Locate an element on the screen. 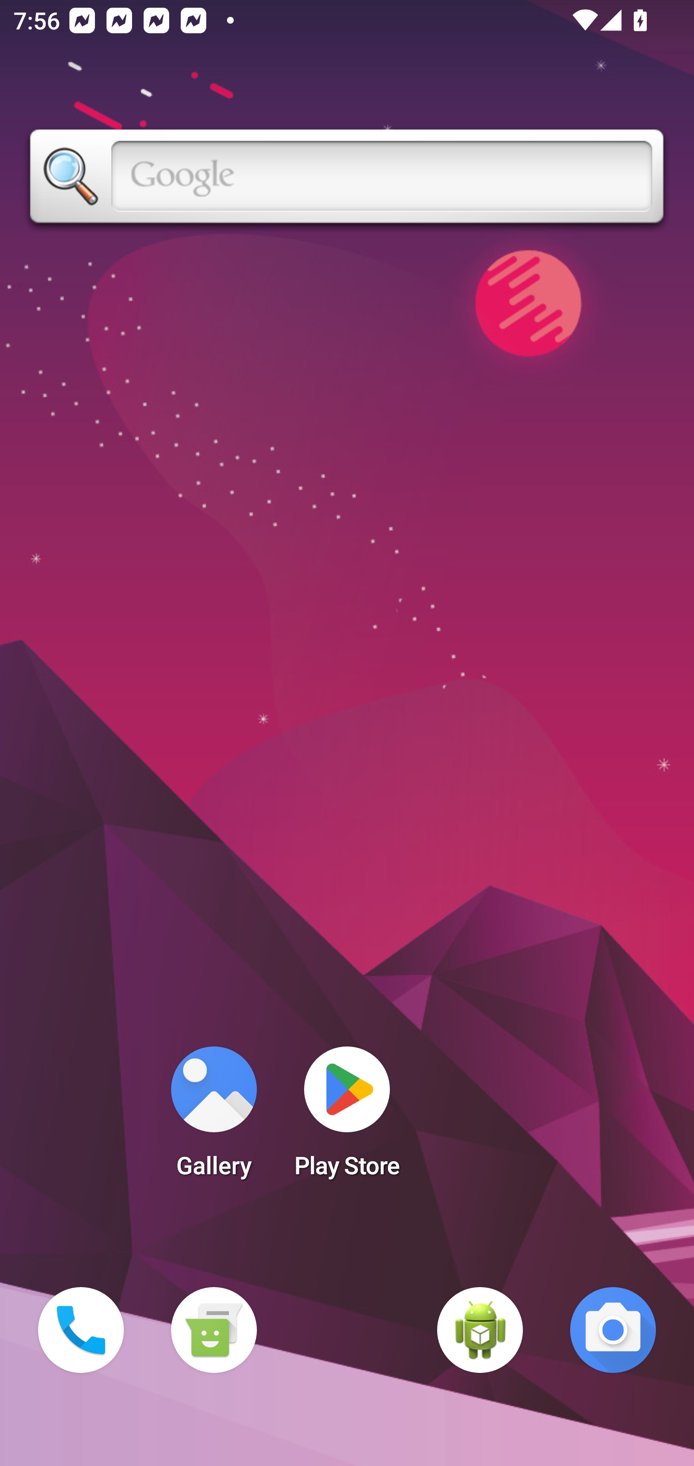 Image resolution: width=694 pixels, height=1466 pixels. Camera is located at coordinates (613, 1330).